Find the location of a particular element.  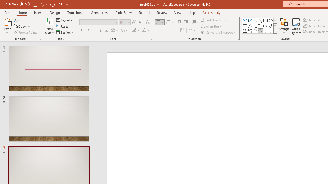

Font Size is located at coordinates (125, 22).